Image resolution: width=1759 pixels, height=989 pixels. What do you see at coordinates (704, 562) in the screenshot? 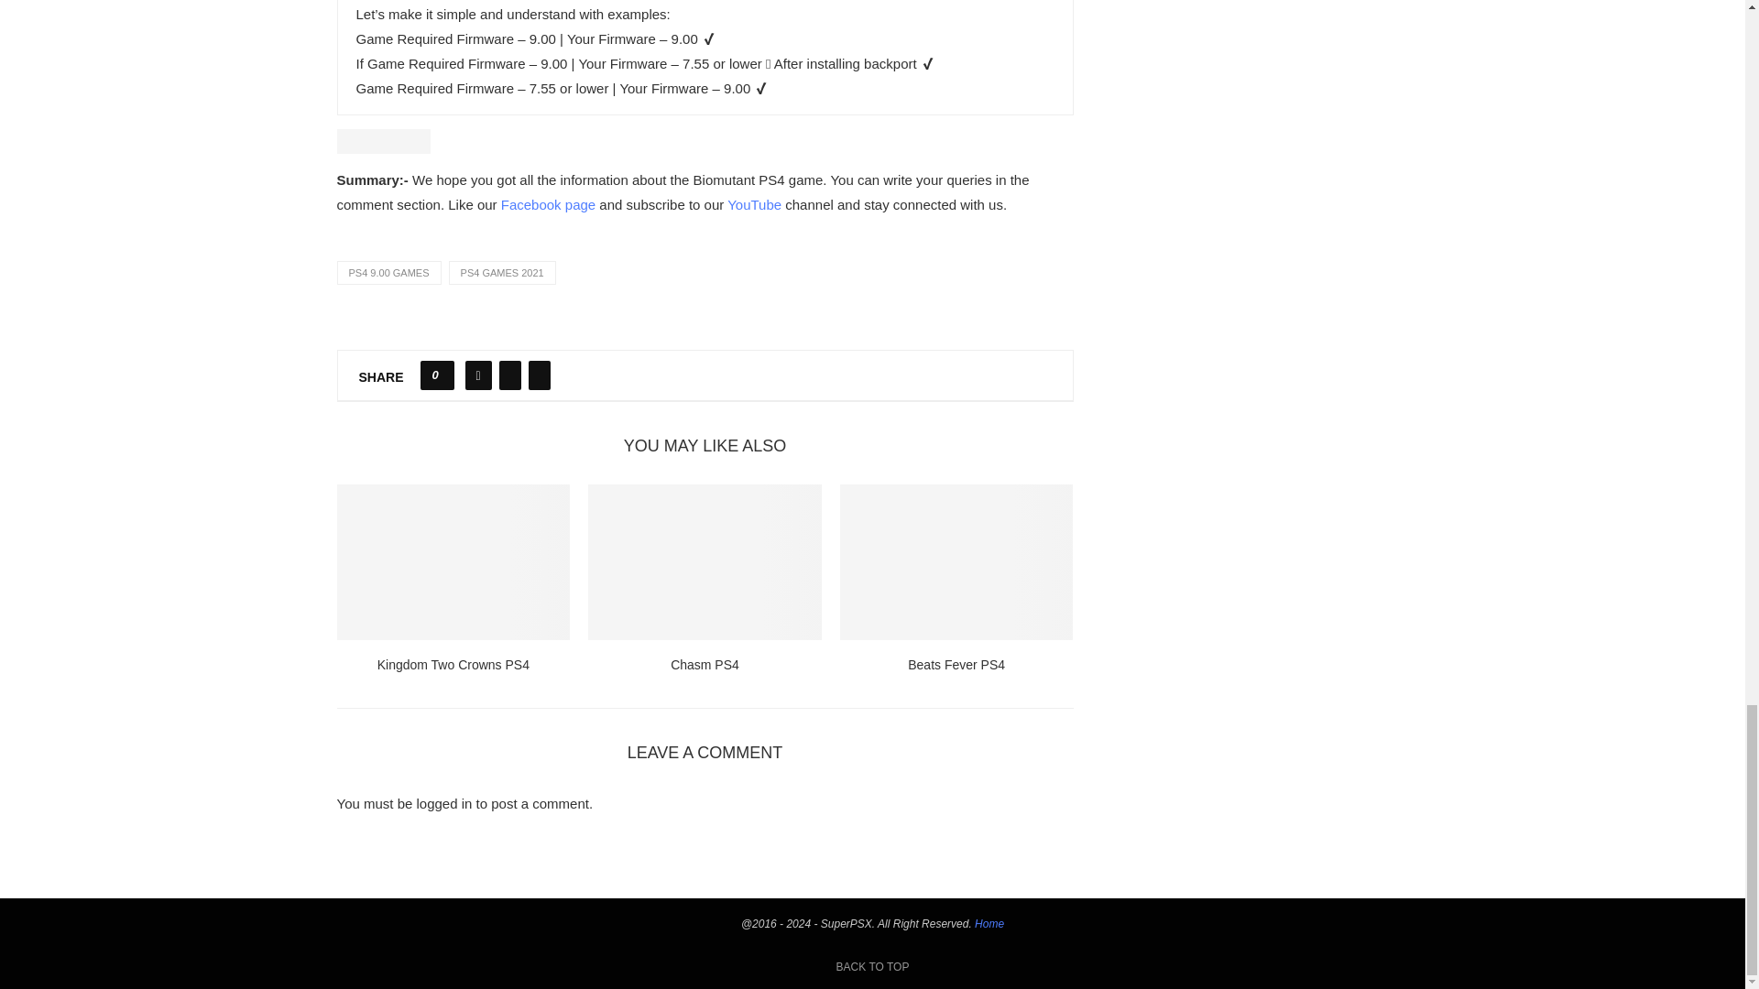
I see `Chasm PS4` at bounding box center [704, 562].